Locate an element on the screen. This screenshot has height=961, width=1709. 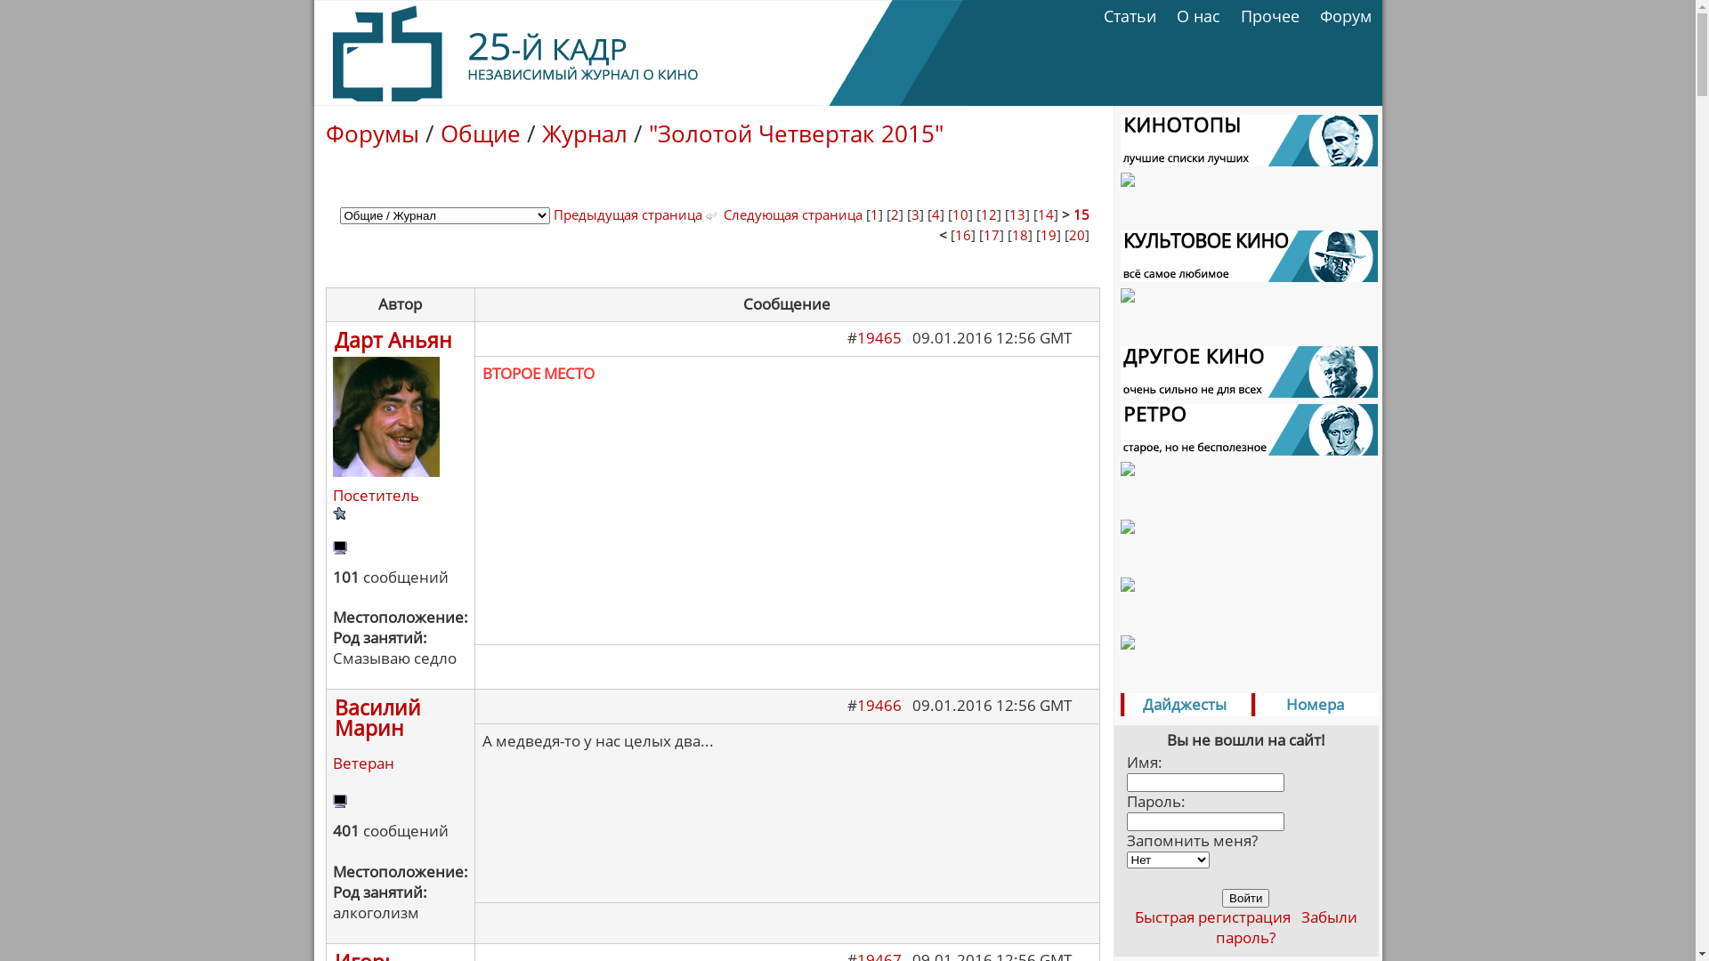
13 is located at coordinates (1017, 214).